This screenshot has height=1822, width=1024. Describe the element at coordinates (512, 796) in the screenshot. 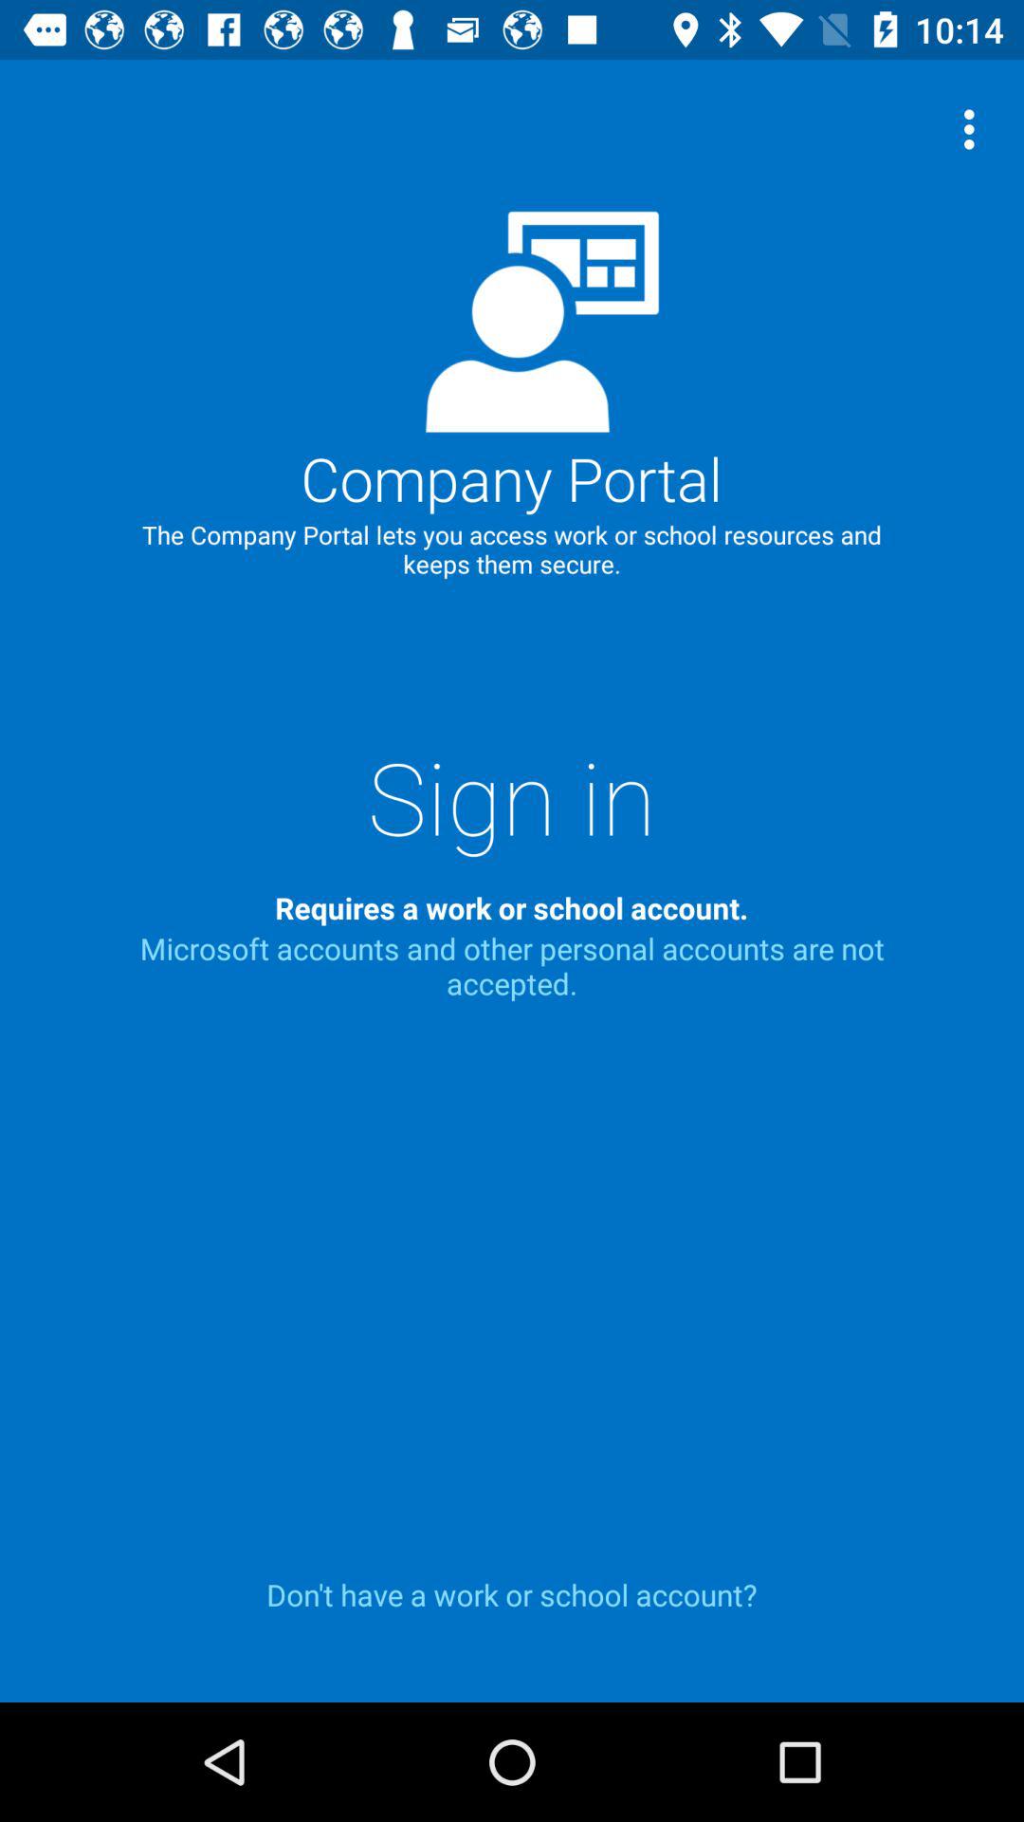

I see `tap icon below the company portal icon` at that location.